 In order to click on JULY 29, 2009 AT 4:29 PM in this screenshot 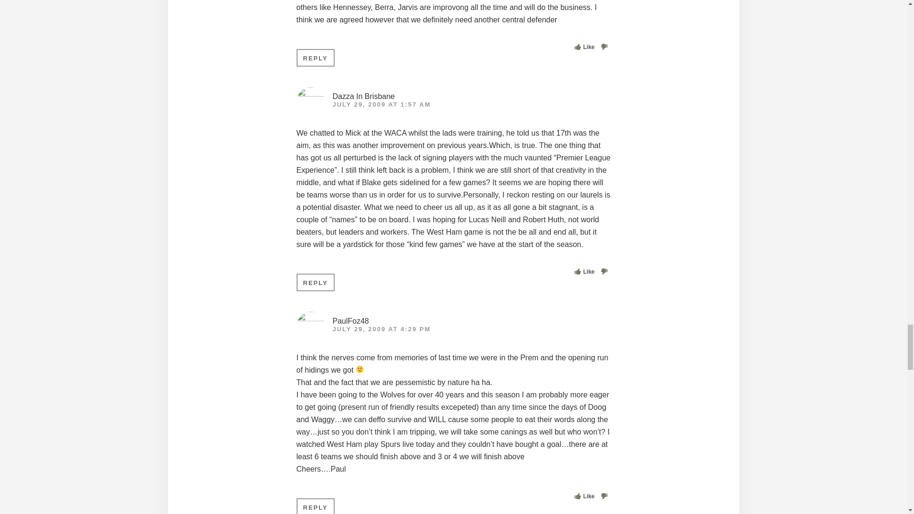, I will do `click(381, 328)`.